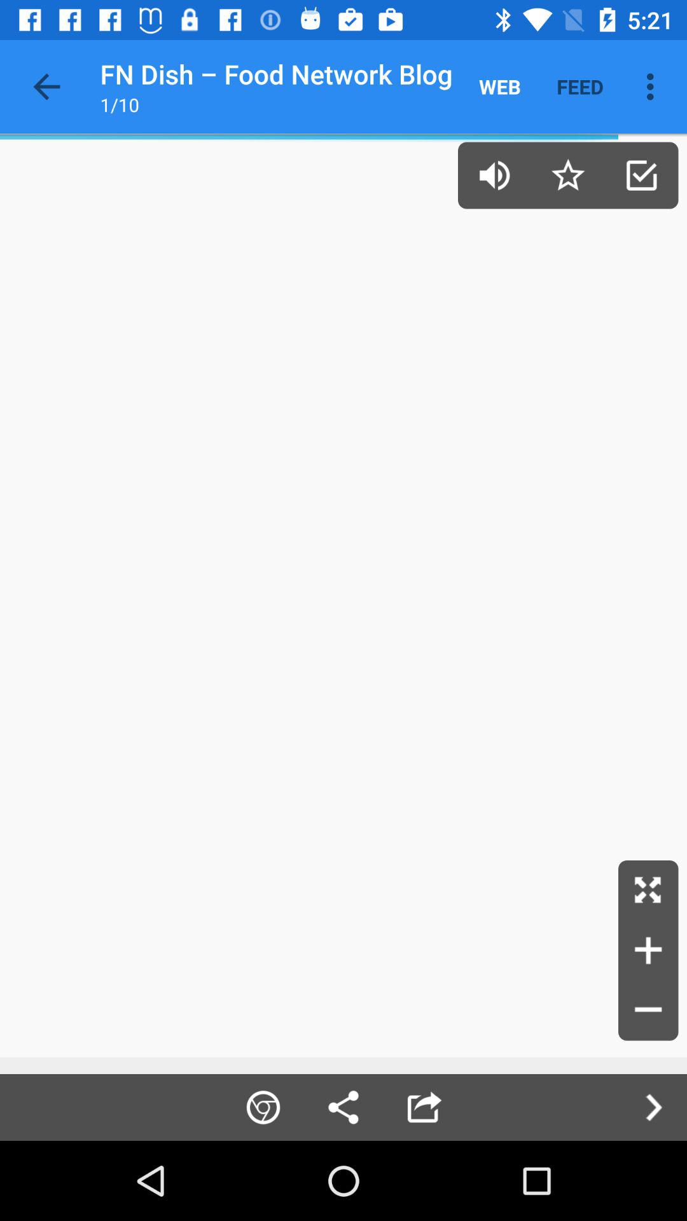  Describe the element at coordinates (648, 890) in the screenshot. I see `toggle widescreen` at that location.